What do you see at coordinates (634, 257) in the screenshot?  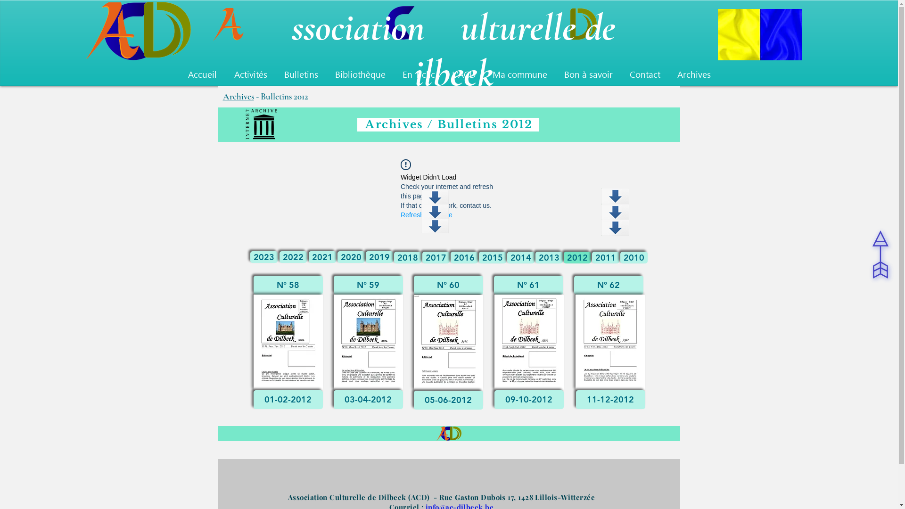 I see `2010` at bounding box center [634, 257].